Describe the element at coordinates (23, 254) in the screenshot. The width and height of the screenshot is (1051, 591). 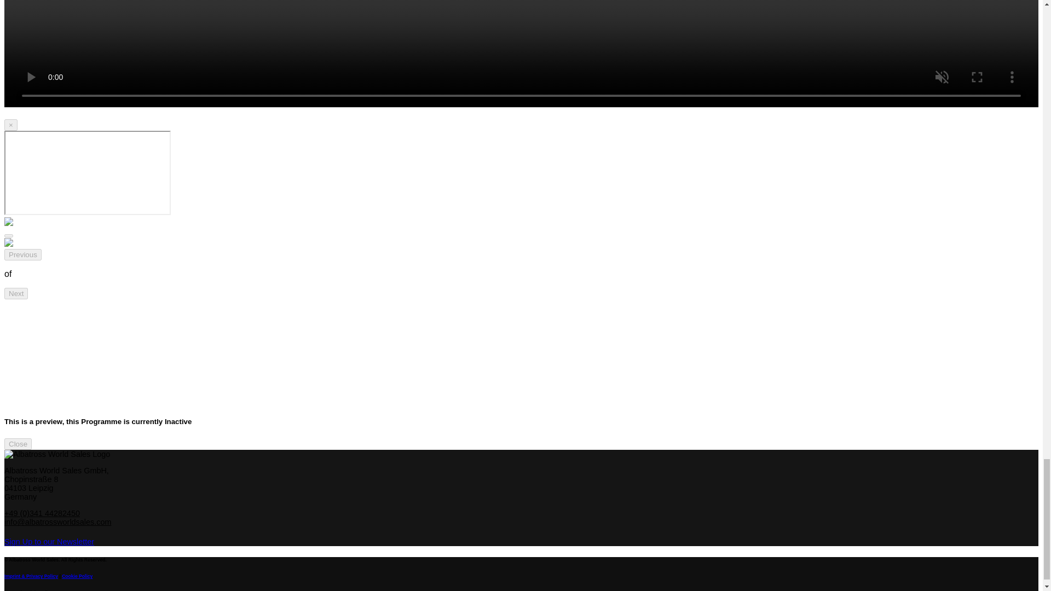
I see `Previous` at that location.